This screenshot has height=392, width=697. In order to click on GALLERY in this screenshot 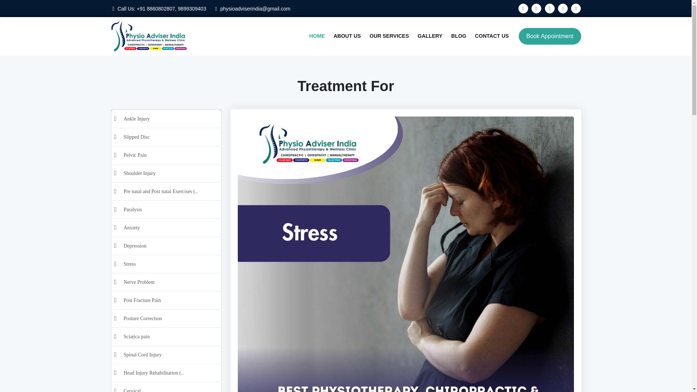, I will do `click(430, 36)`.